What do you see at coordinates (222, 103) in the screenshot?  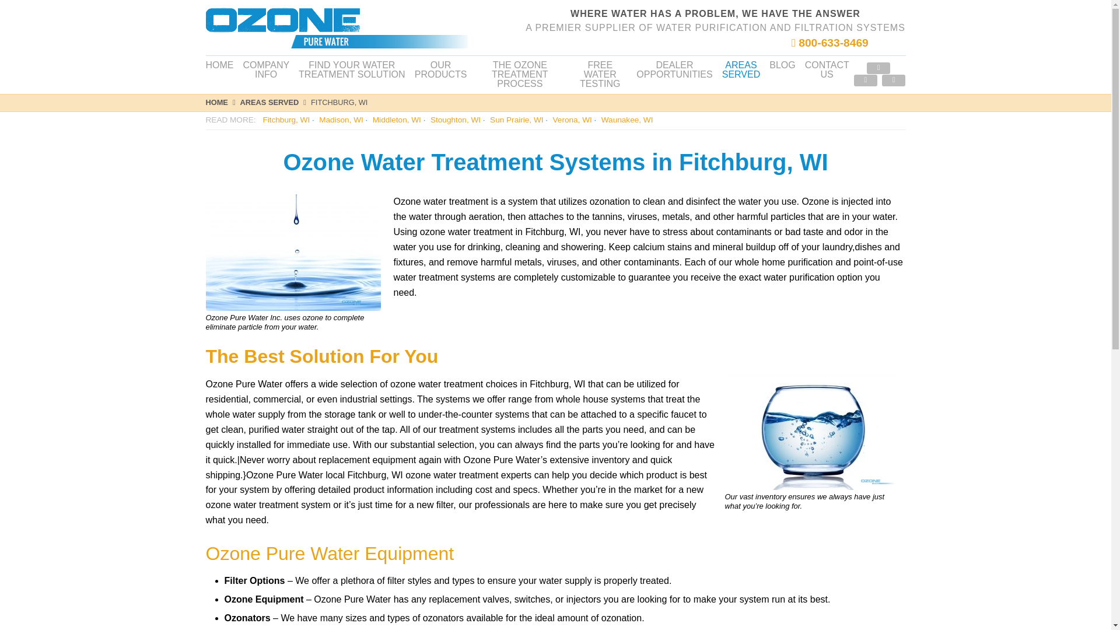 I see `Go to Home` at bounding box center [222, 103].